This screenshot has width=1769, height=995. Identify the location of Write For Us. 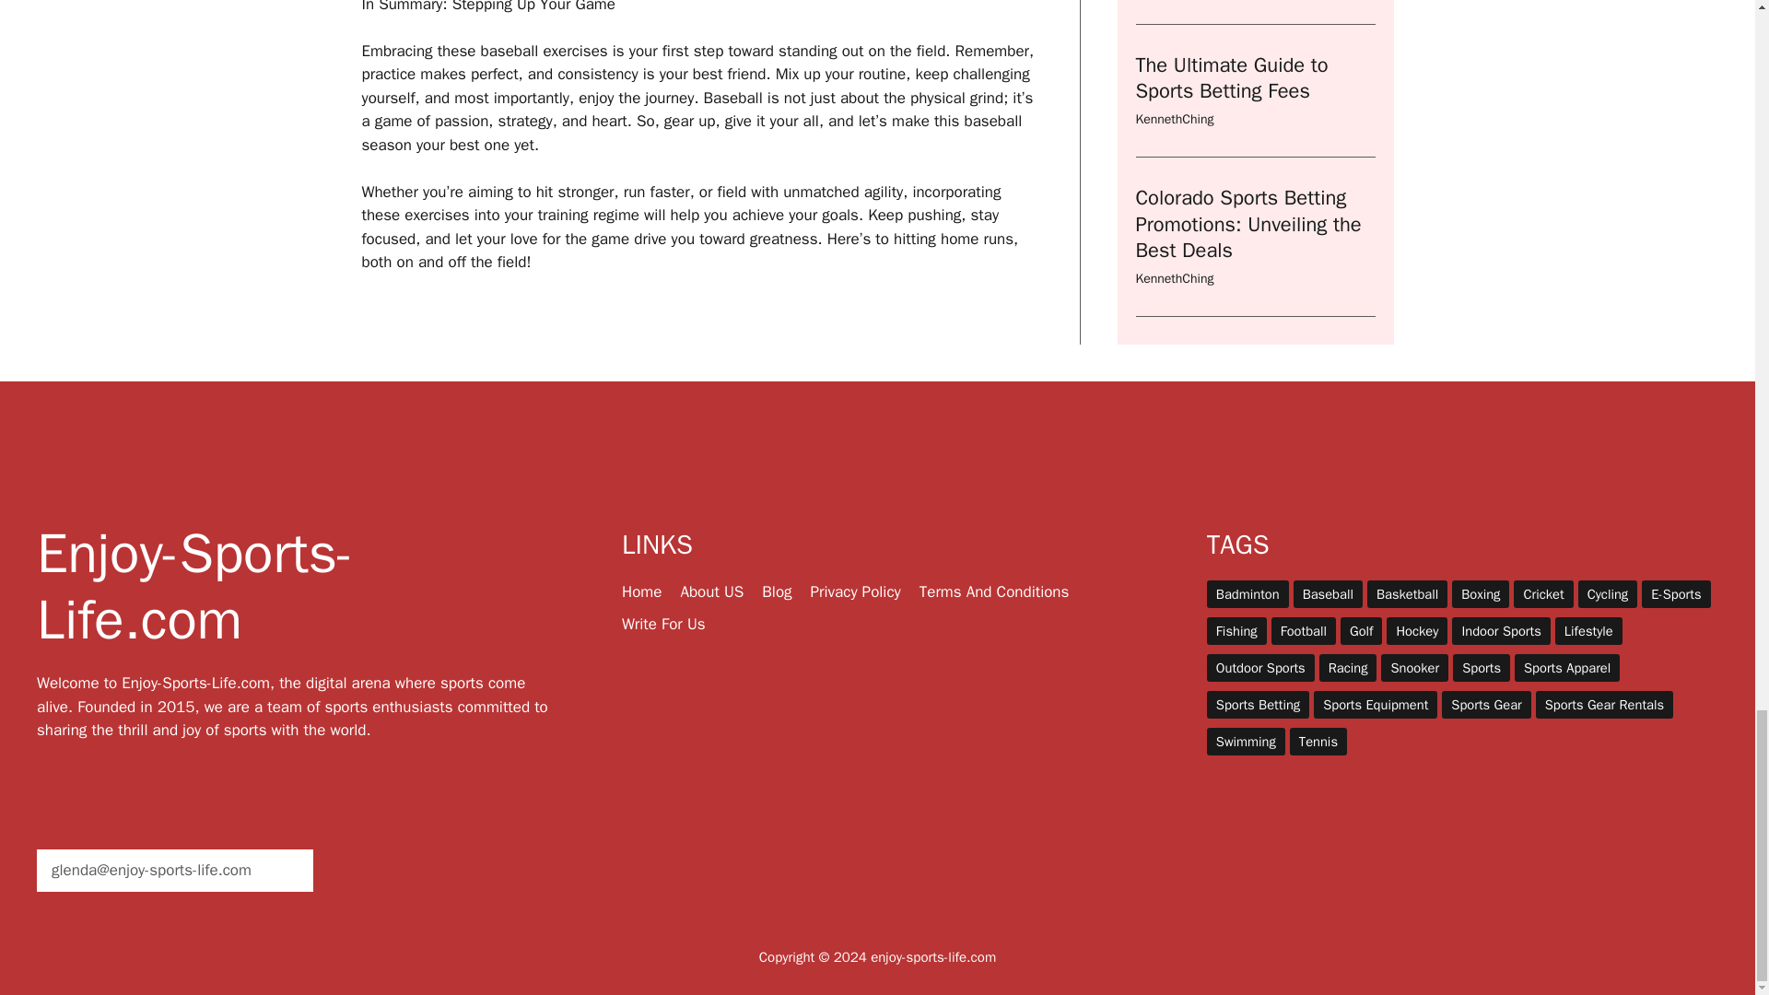
(663, 624).